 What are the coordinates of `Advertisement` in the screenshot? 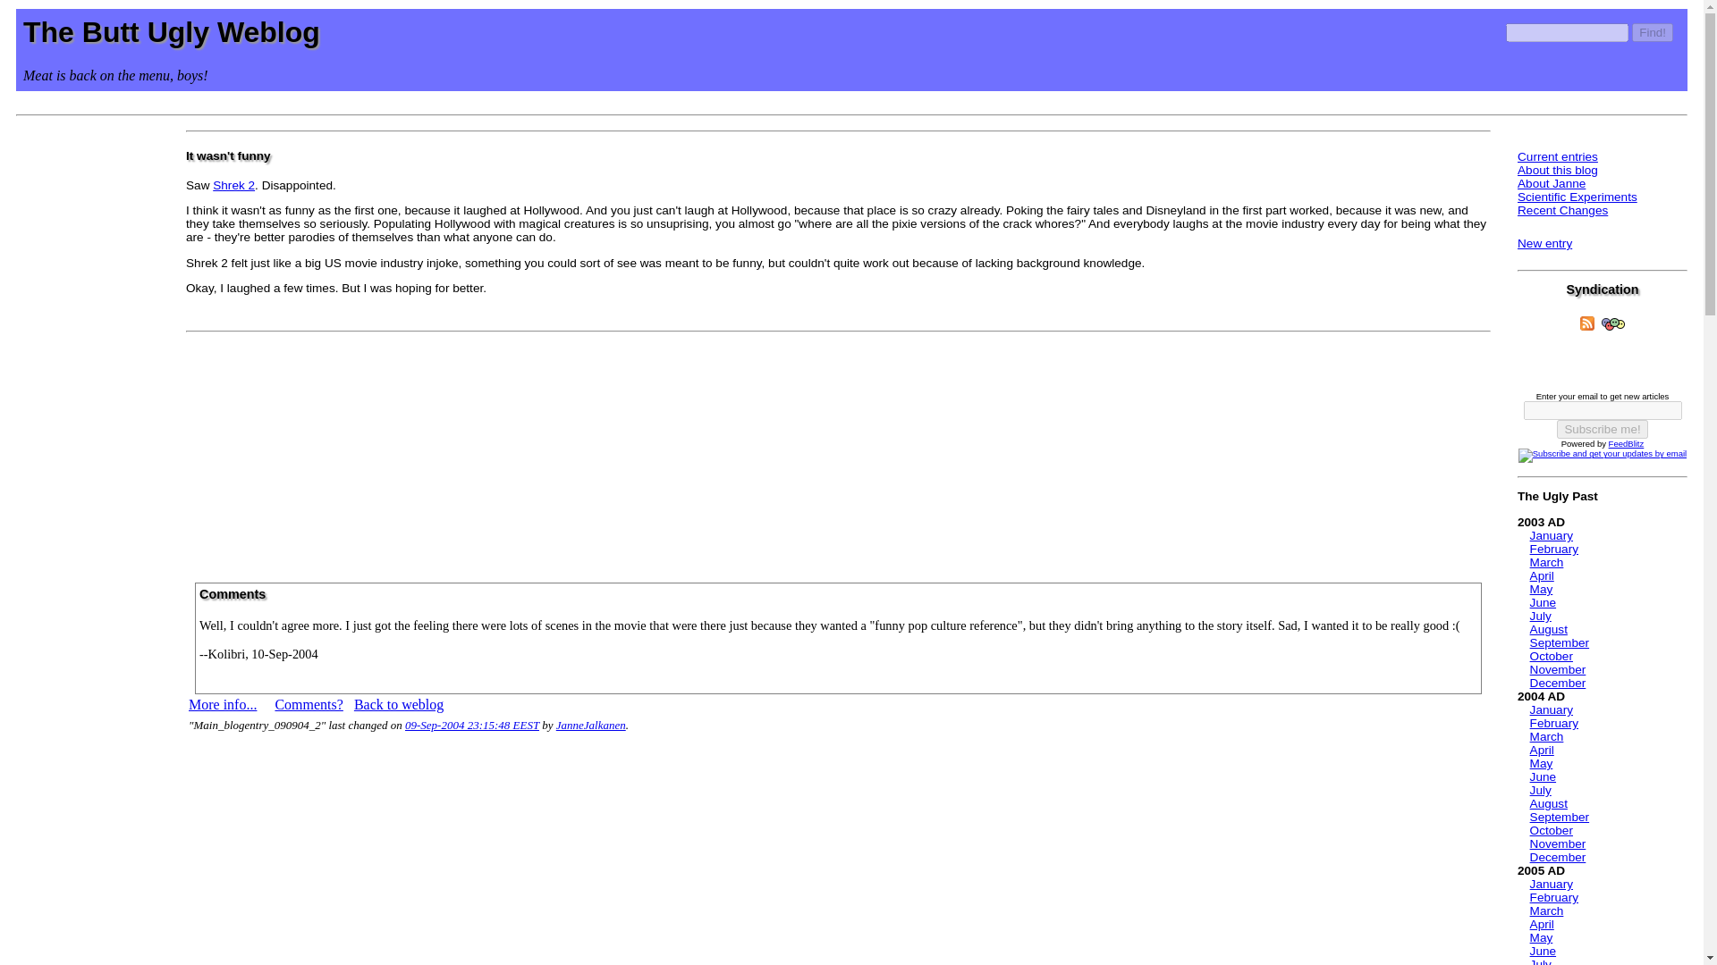 It's located at (839, 450).